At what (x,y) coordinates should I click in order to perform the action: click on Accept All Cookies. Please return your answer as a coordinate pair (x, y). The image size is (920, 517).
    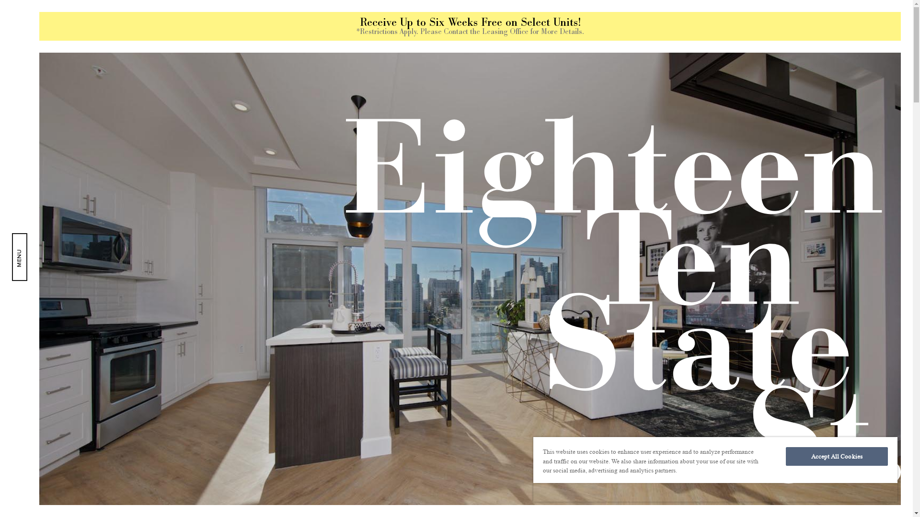
    Looking at the image, I should click on (837, 457).